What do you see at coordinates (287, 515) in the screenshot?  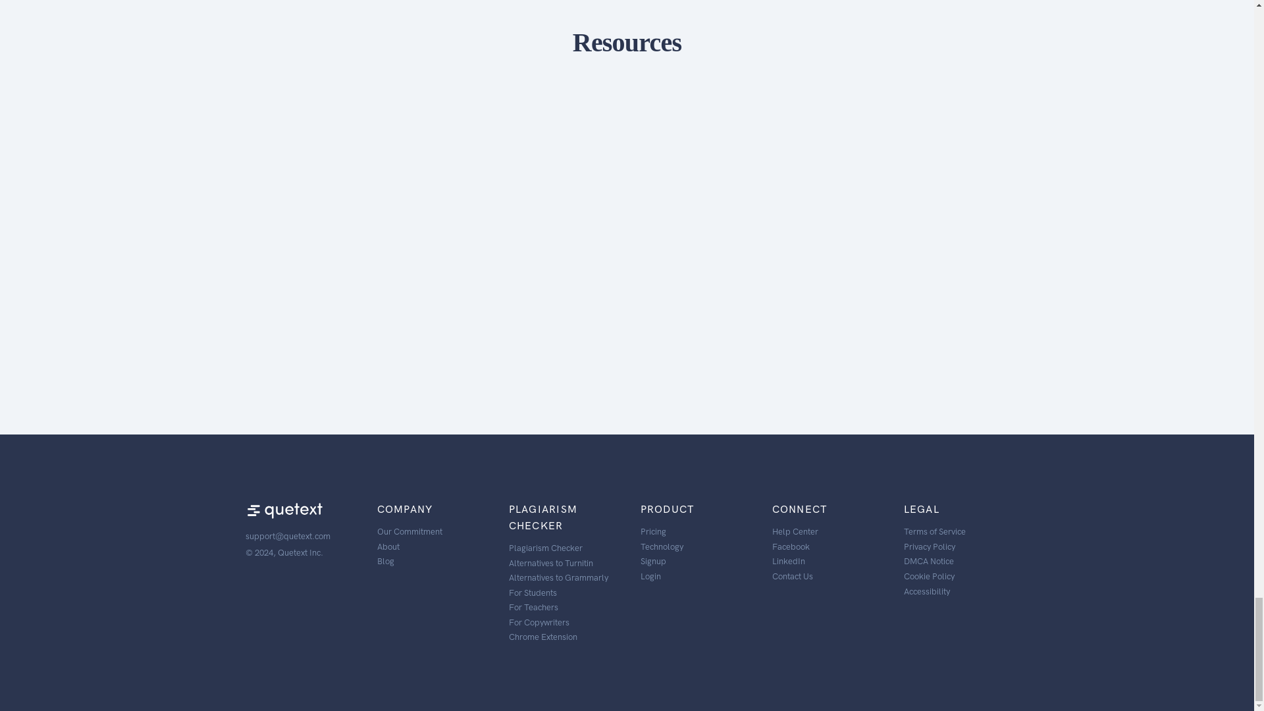 I see `Quetext.com` at bounding box center [287, 515].